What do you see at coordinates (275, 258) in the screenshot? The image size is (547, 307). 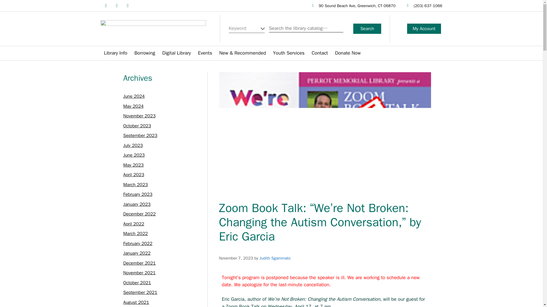 I see `View all posts by Judith Sgammato` at bounding box center [275, 258].